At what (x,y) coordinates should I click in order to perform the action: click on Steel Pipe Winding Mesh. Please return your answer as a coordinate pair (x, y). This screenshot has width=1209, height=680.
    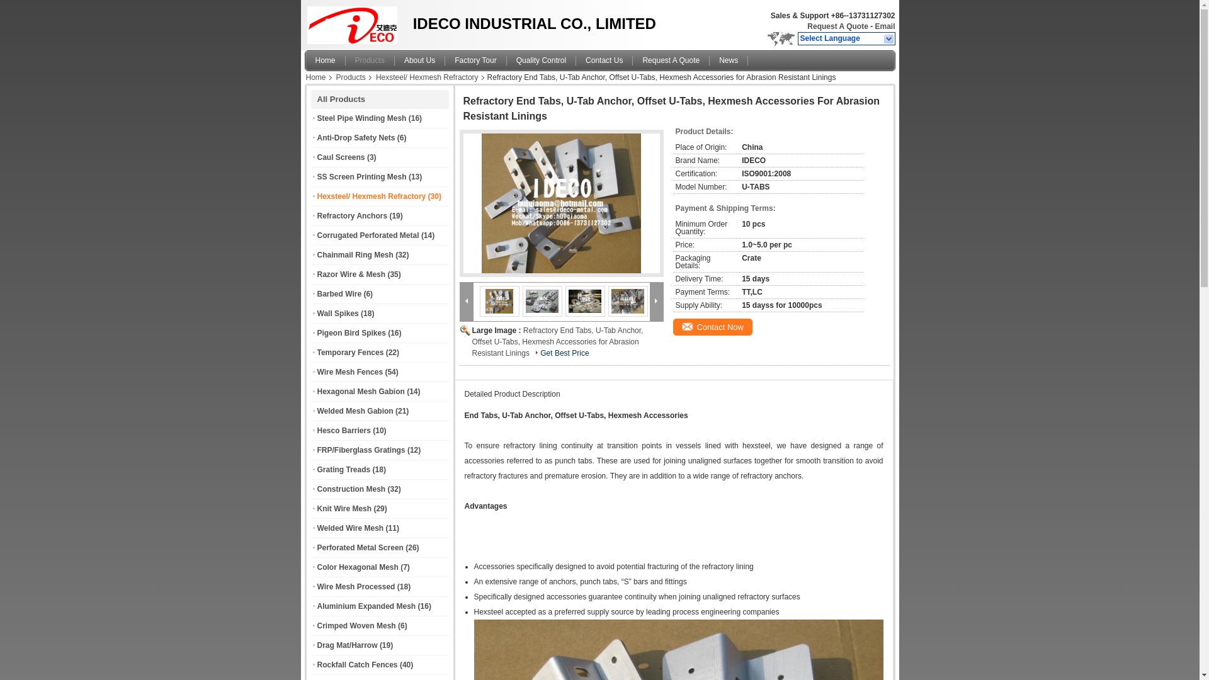
    Looking at the image, I should click on (361, 118).